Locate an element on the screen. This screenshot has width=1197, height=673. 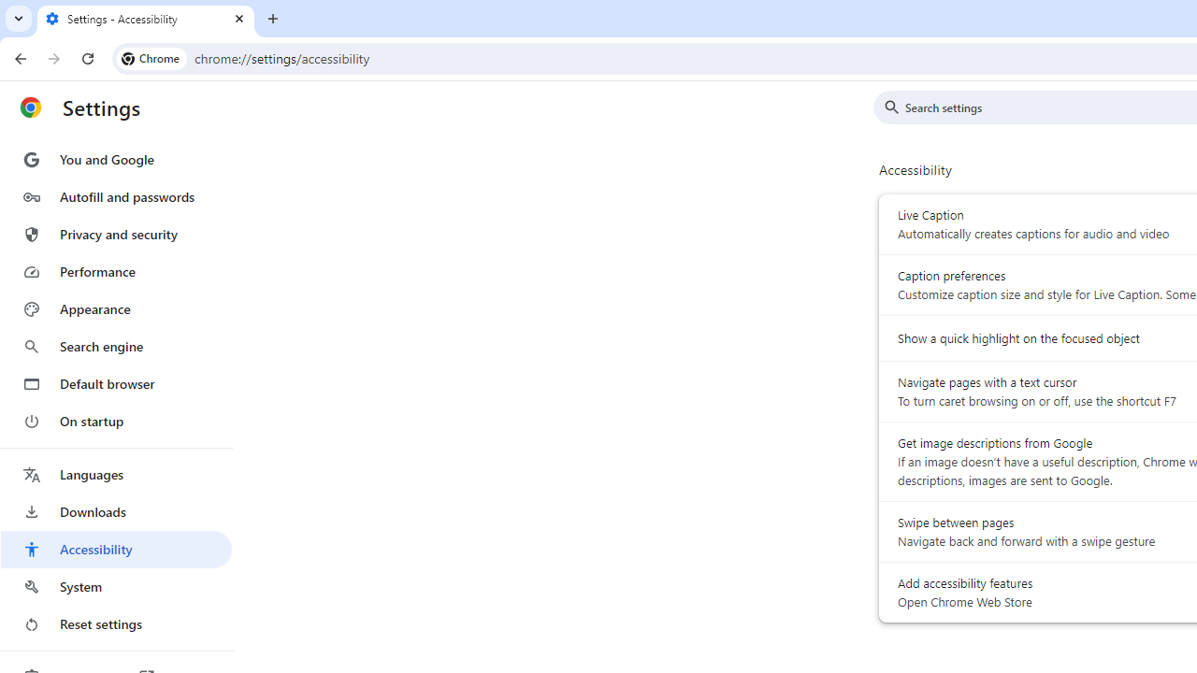
Reset settings is located at coordinates (116, 624).